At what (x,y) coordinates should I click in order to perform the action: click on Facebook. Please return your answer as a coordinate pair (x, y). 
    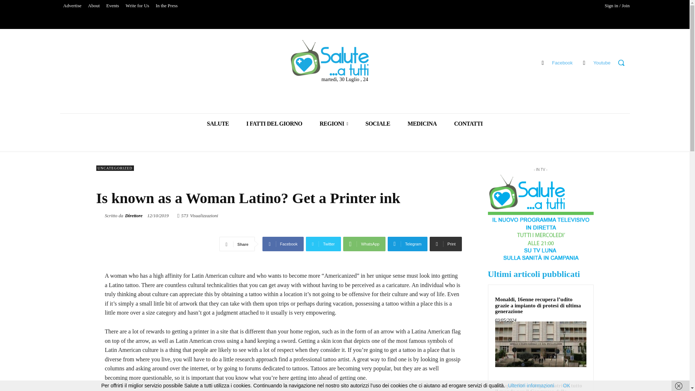
    Looking at the image, I should click on (283, 244).